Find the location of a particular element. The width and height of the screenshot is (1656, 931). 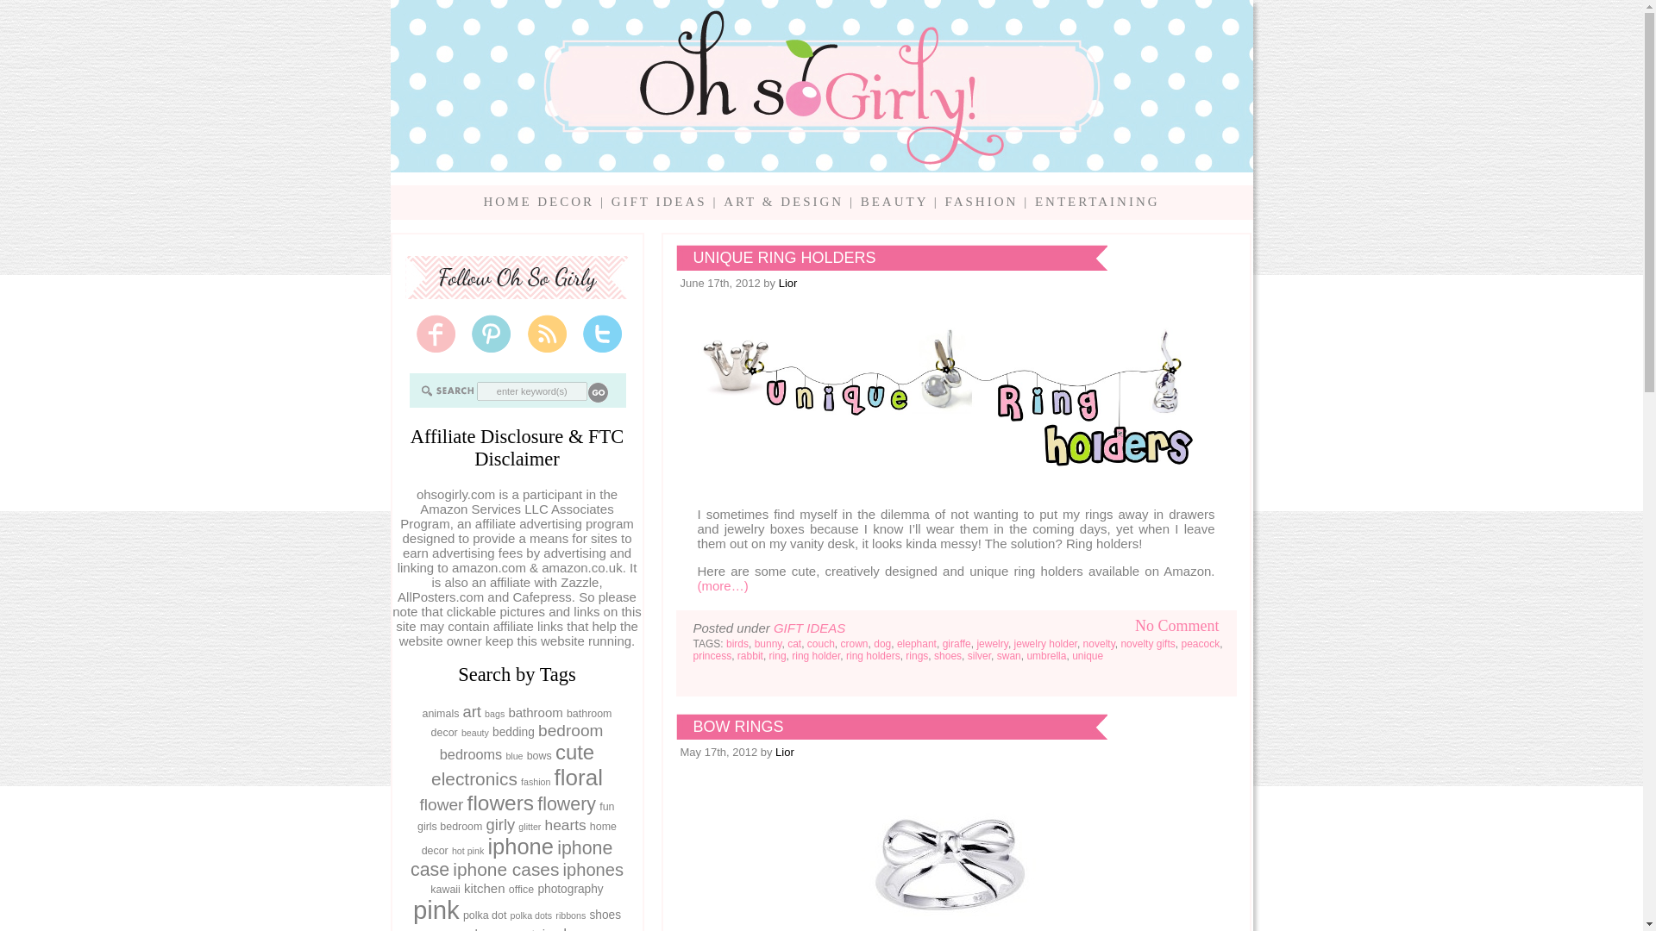

blue is located at coordinates (514, 755).